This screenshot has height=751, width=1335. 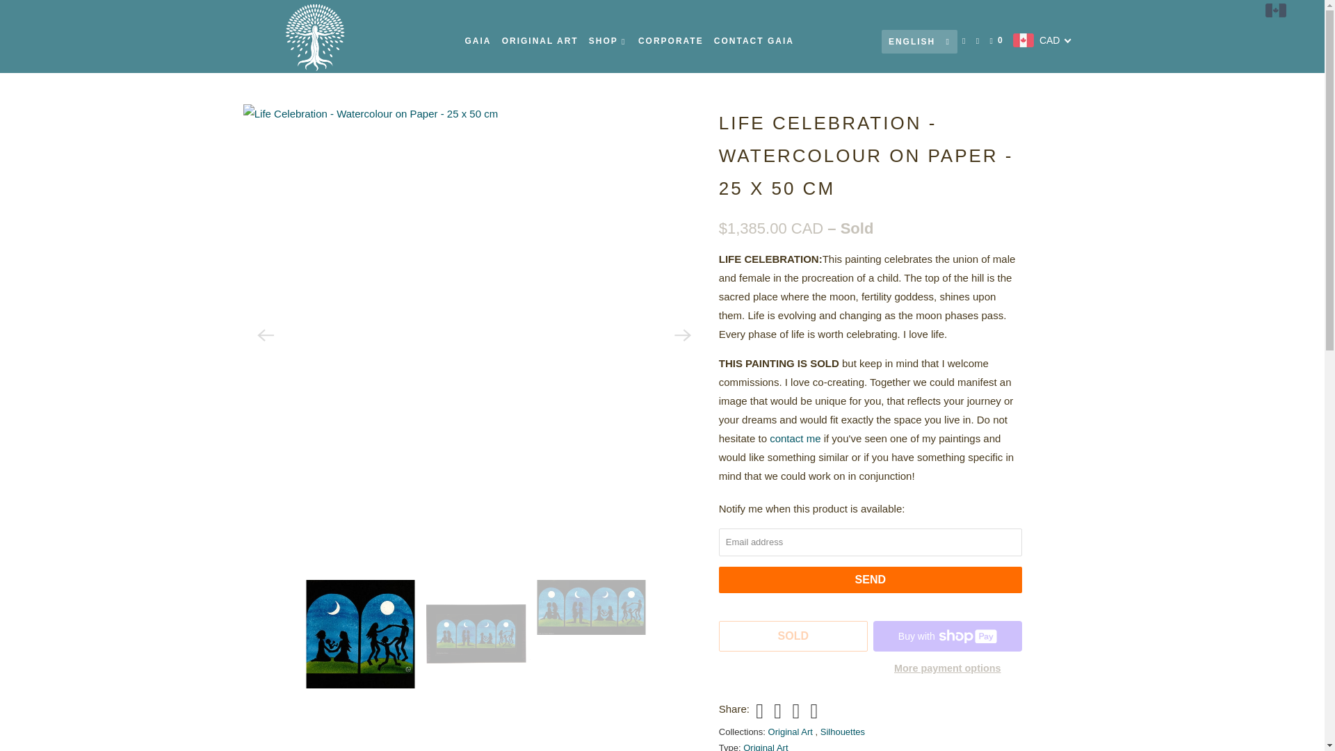 What do you see at coordinates (478, 40) in the screenshot?
I see `GAIA` at bounding box center [478, 40].